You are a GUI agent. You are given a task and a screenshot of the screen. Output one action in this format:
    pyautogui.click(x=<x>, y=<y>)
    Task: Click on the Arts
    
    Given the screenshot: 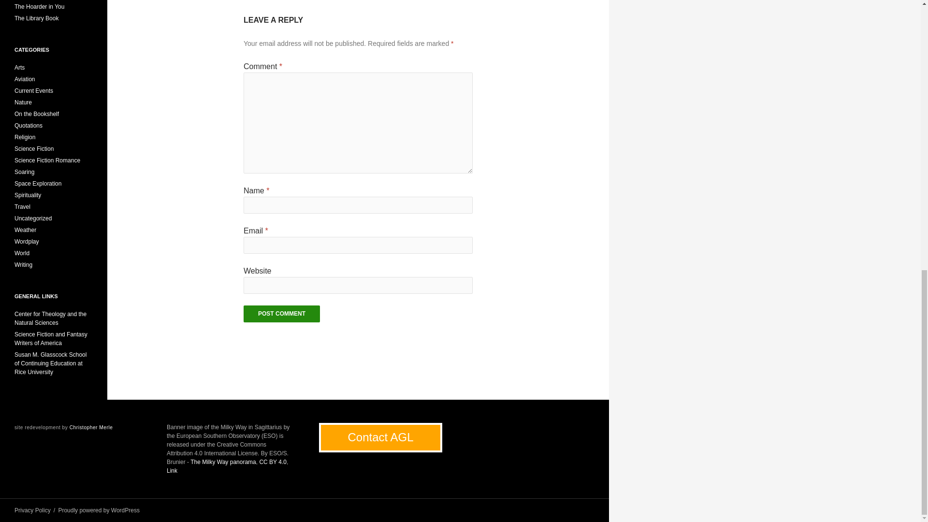 What is the action you would take?
    pyautogui.click(x=19, y=67)
    